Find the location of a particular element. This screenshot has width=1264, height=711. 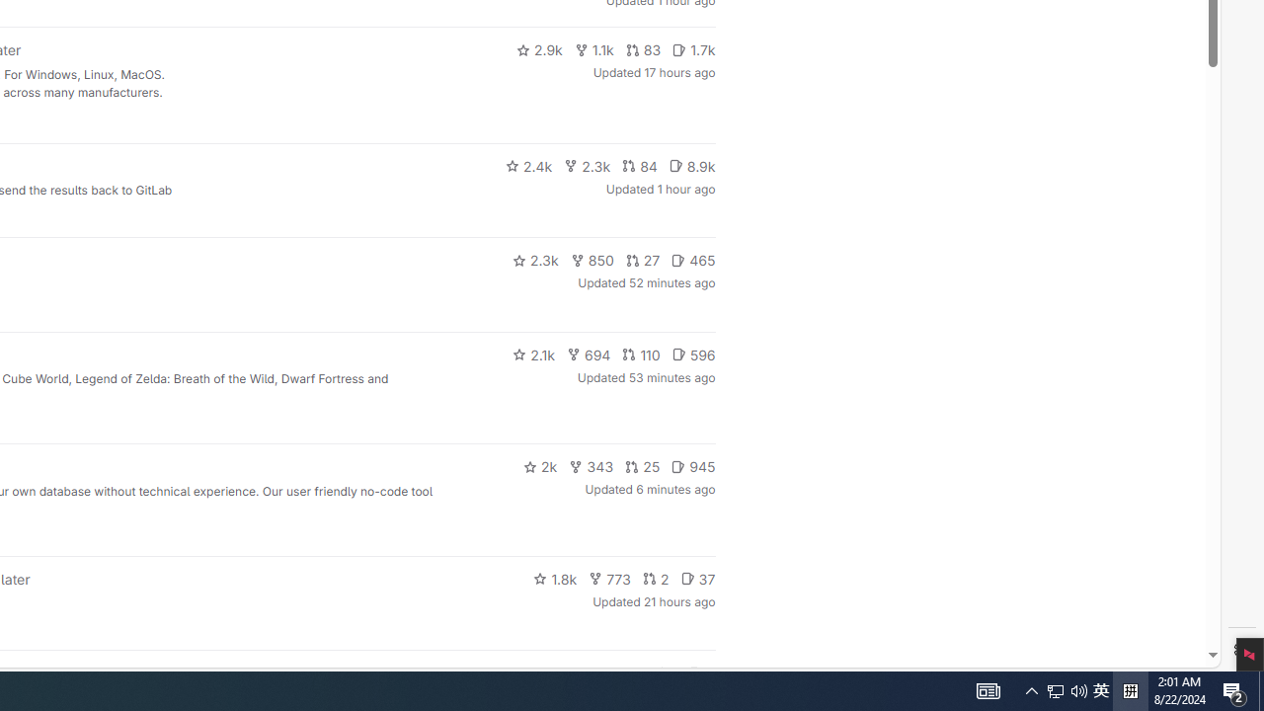

2.3k is located at coordinates (535, 261).